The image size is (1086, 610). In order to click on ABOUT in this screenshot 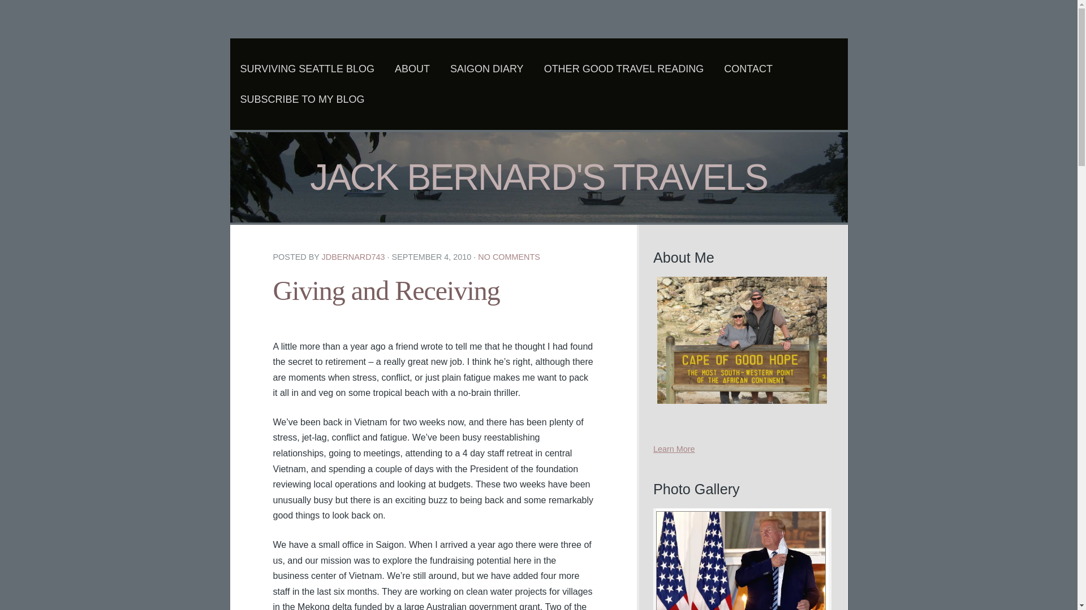, I will do `click(412, 69)`.